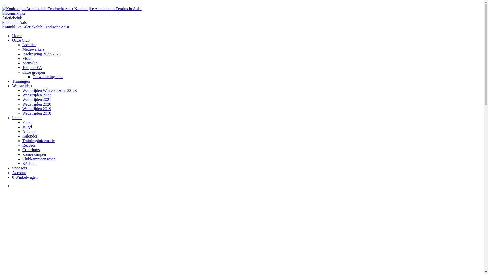 This screenshot has width=488, height=274. Describe the element at coordinates (29, 163) in the screenshot. I see `EAshop` at that location.